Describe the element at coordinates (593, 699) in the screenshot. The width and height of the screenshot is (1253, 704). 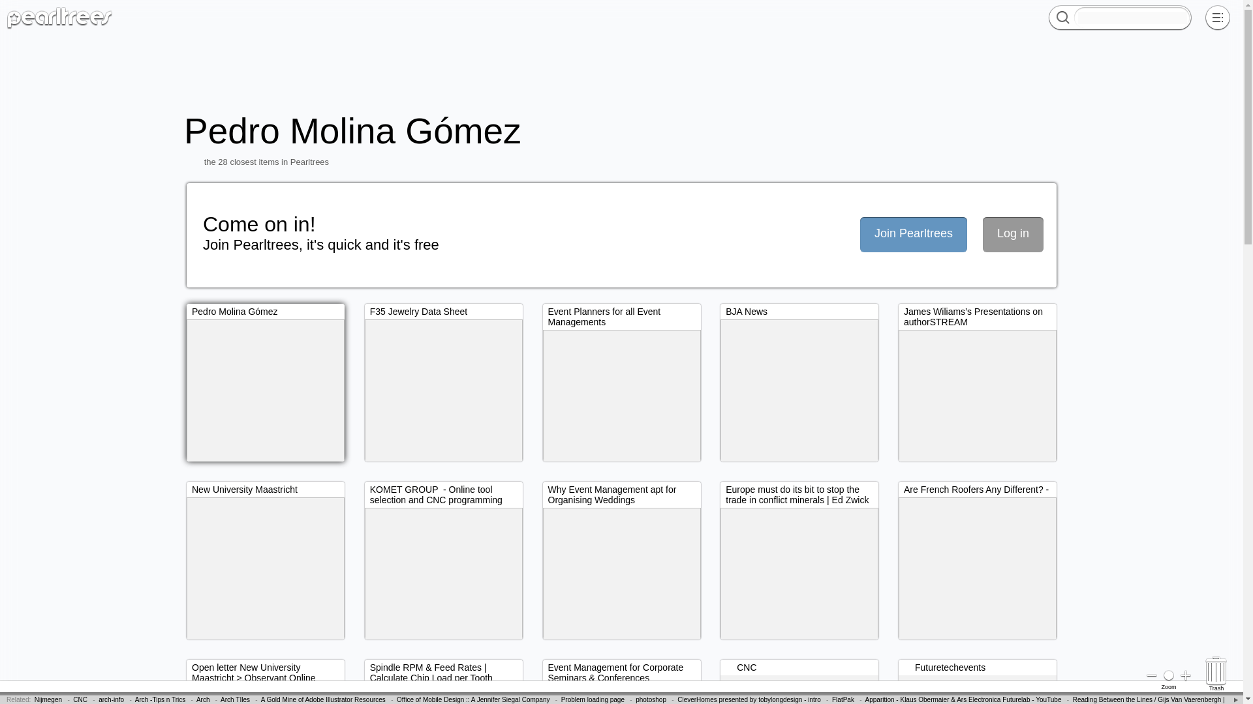
I see `Problem loading page` at that location.